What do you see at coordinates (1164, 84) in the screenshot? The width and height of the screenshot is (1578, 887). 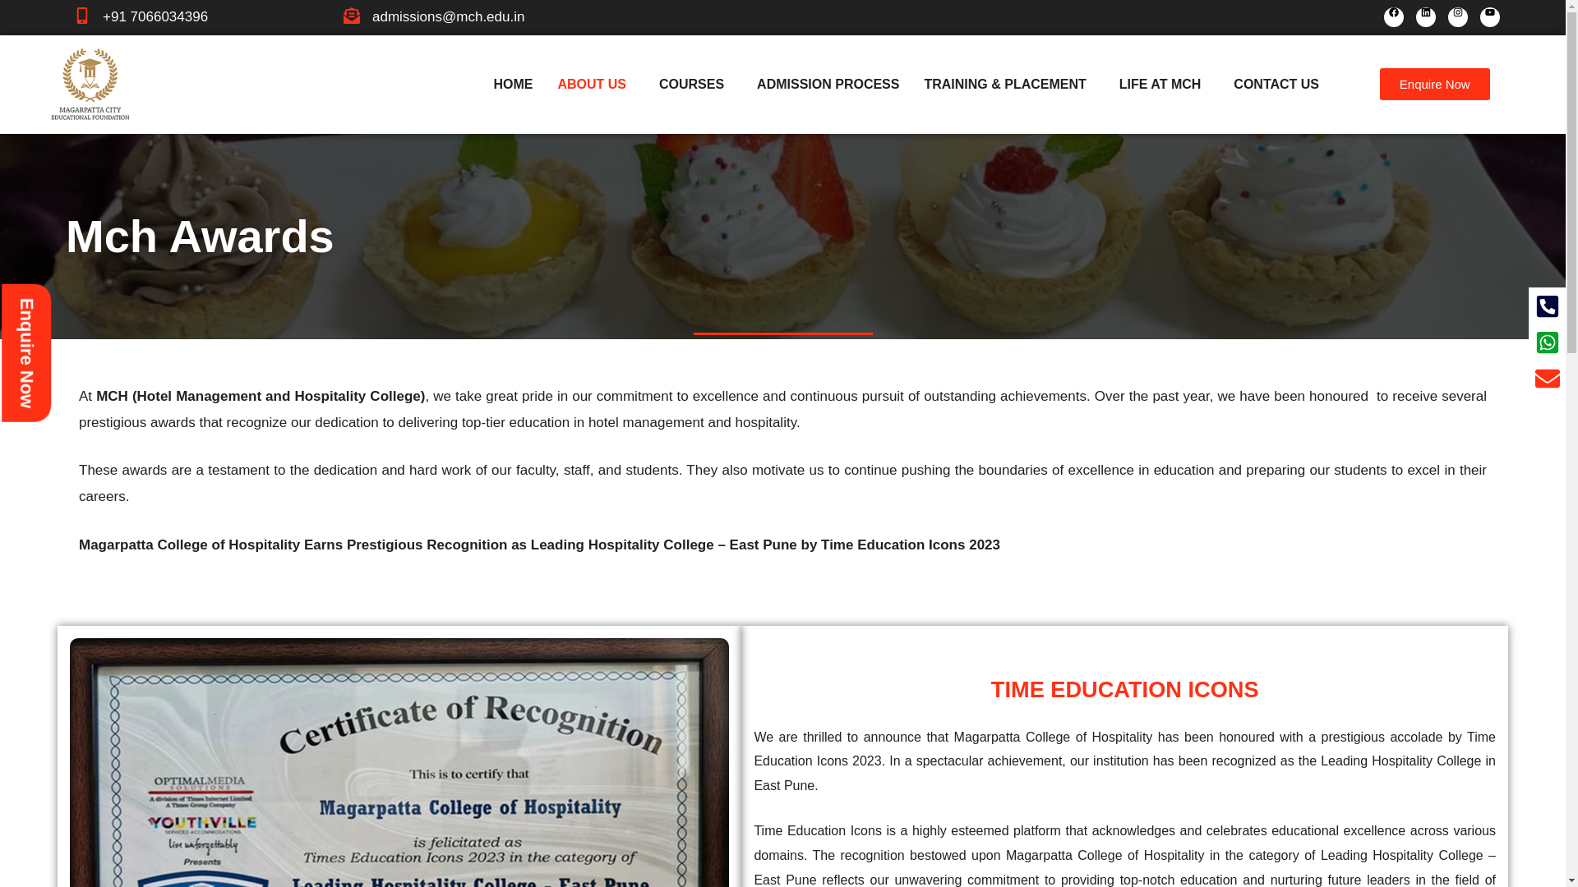 I see `LIFE AT MCH` at bounding box center [1164, 84].